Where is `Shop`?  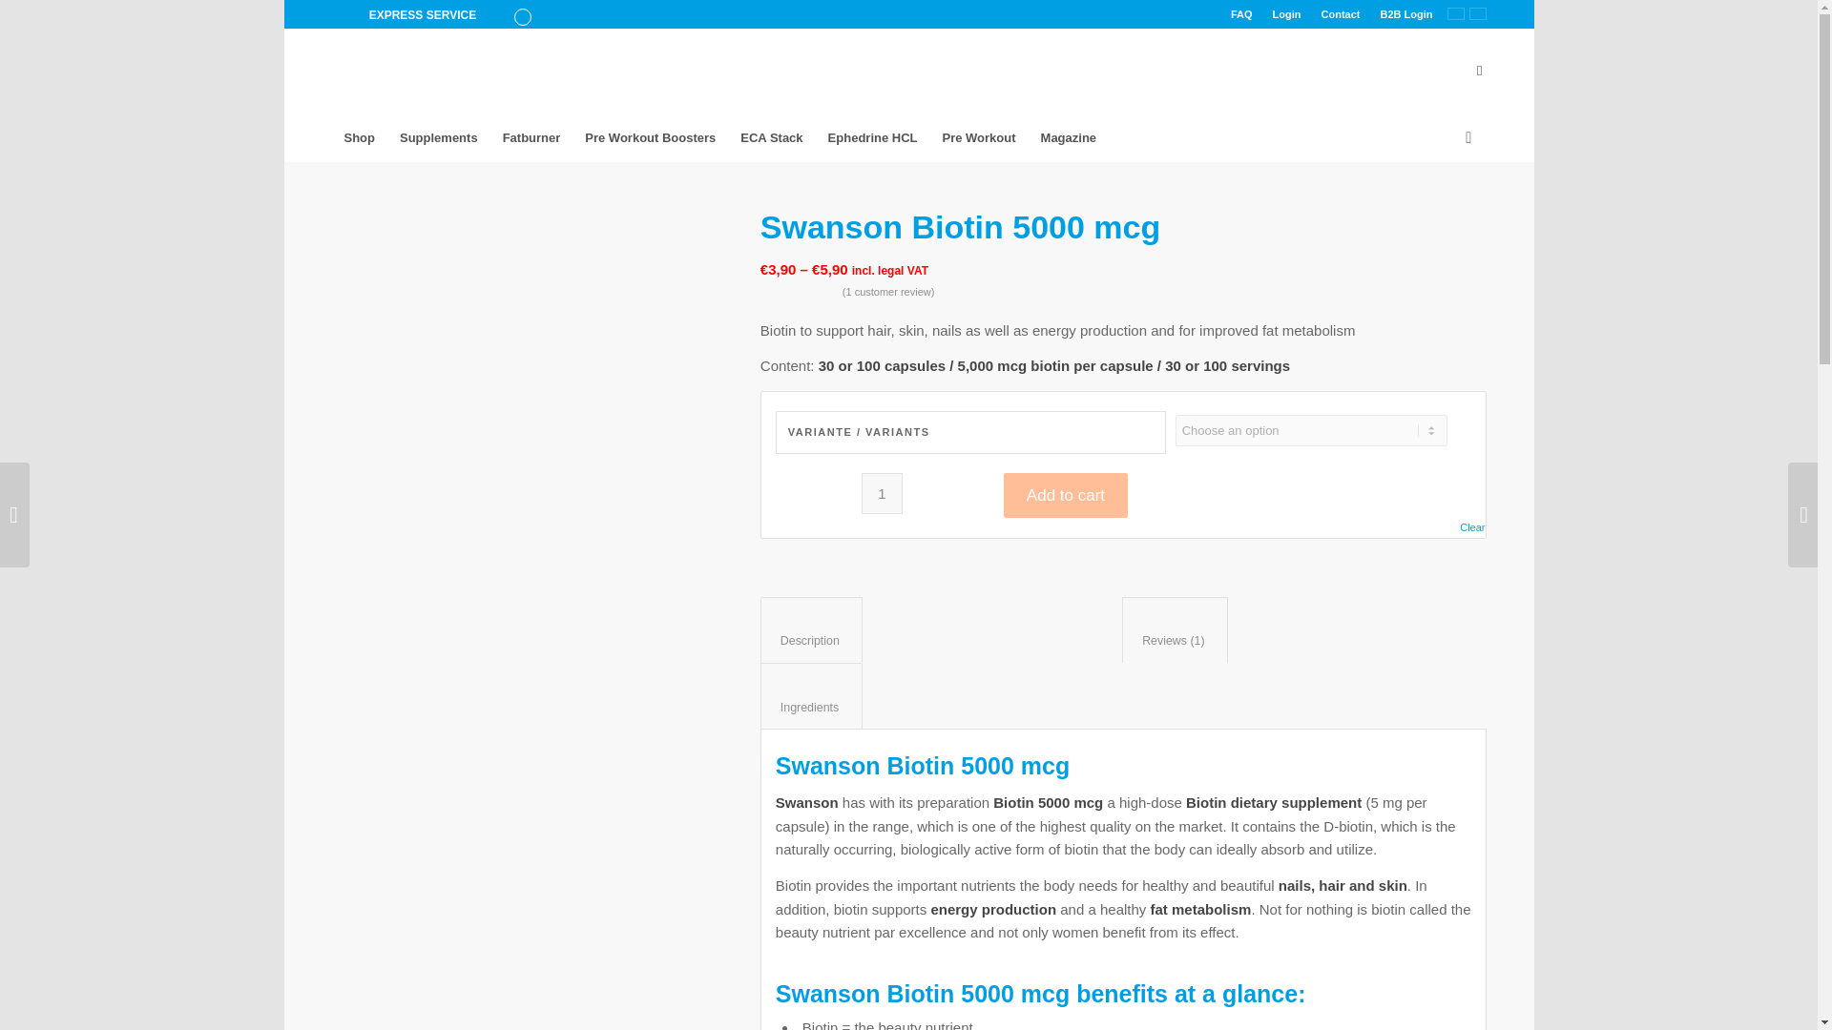 Shop is located at coordinates (360, 137).